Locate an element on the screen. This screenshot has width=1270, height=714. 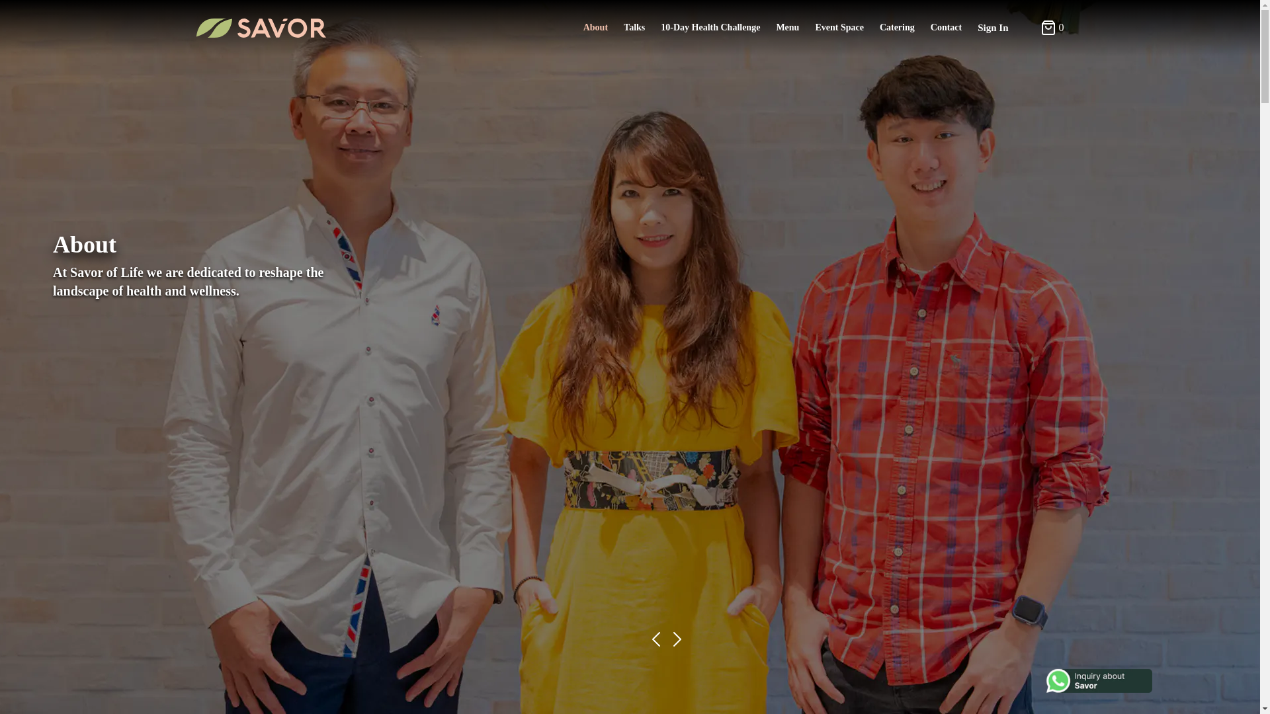
Contact is located at coordinates (946, 28).